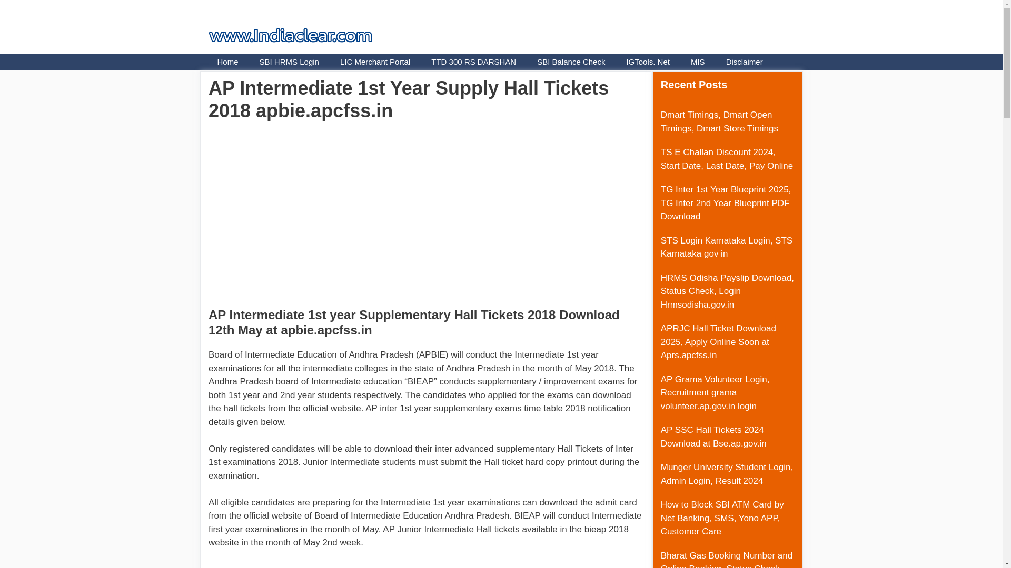 Image resolution: width=1011 pixels, height=568 pixels. What do you see at coordinates (719, 121) in the screenshot?
I see `Dmart Timings, Dmart Open Timings, Dmart Store Timings` at bounding box center [719, 121].